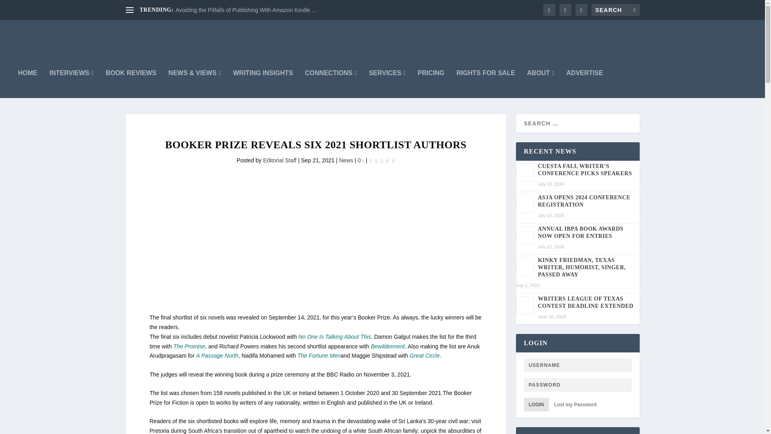  Describe the element at coordinates (131, 84) in the screenshot. I see `BOOK REVIEWS` at that location.